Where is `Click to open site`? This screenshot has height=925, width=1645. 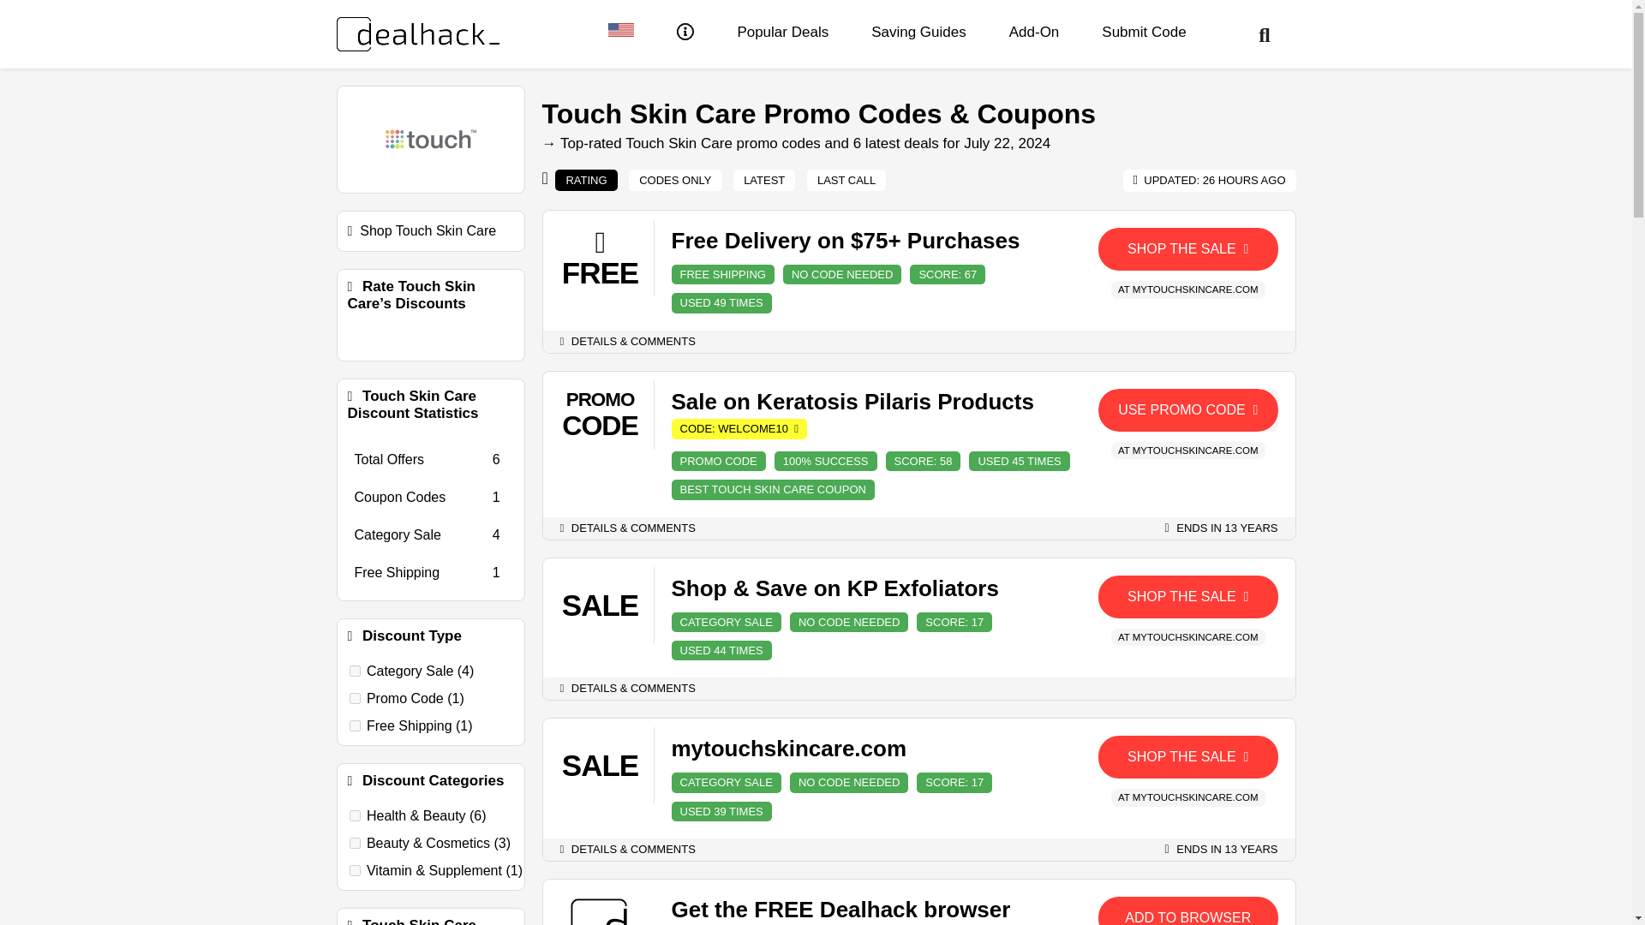 Click to open site is located at coordinates (1187, 757).